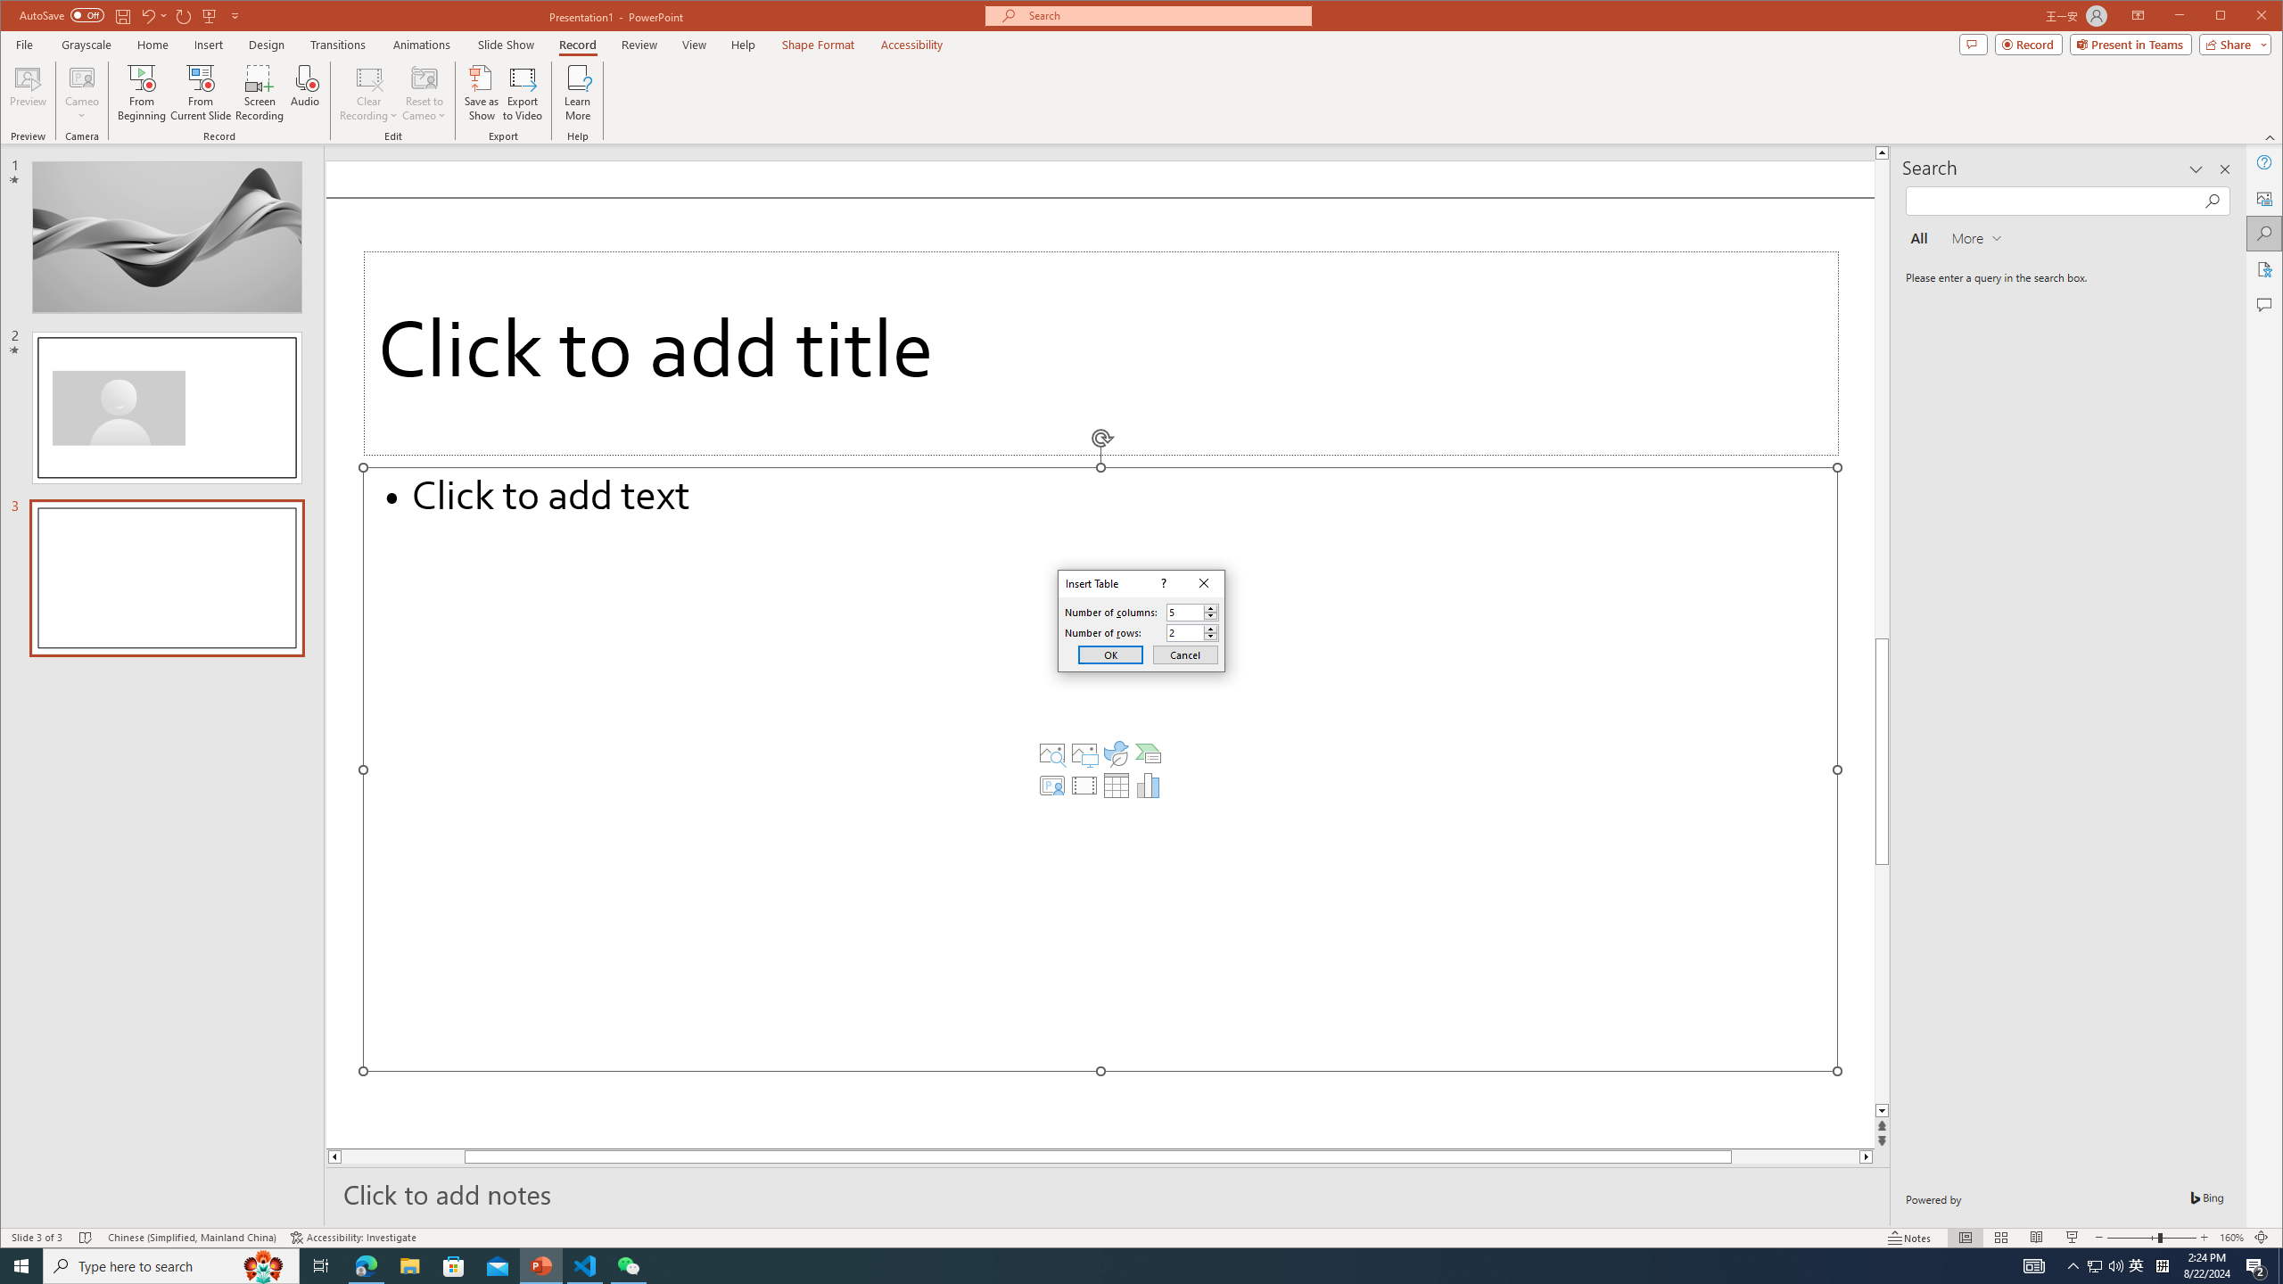 The width and height of the screenshot is (2283, 1284). I want to click on Less, so click(1211, 637).